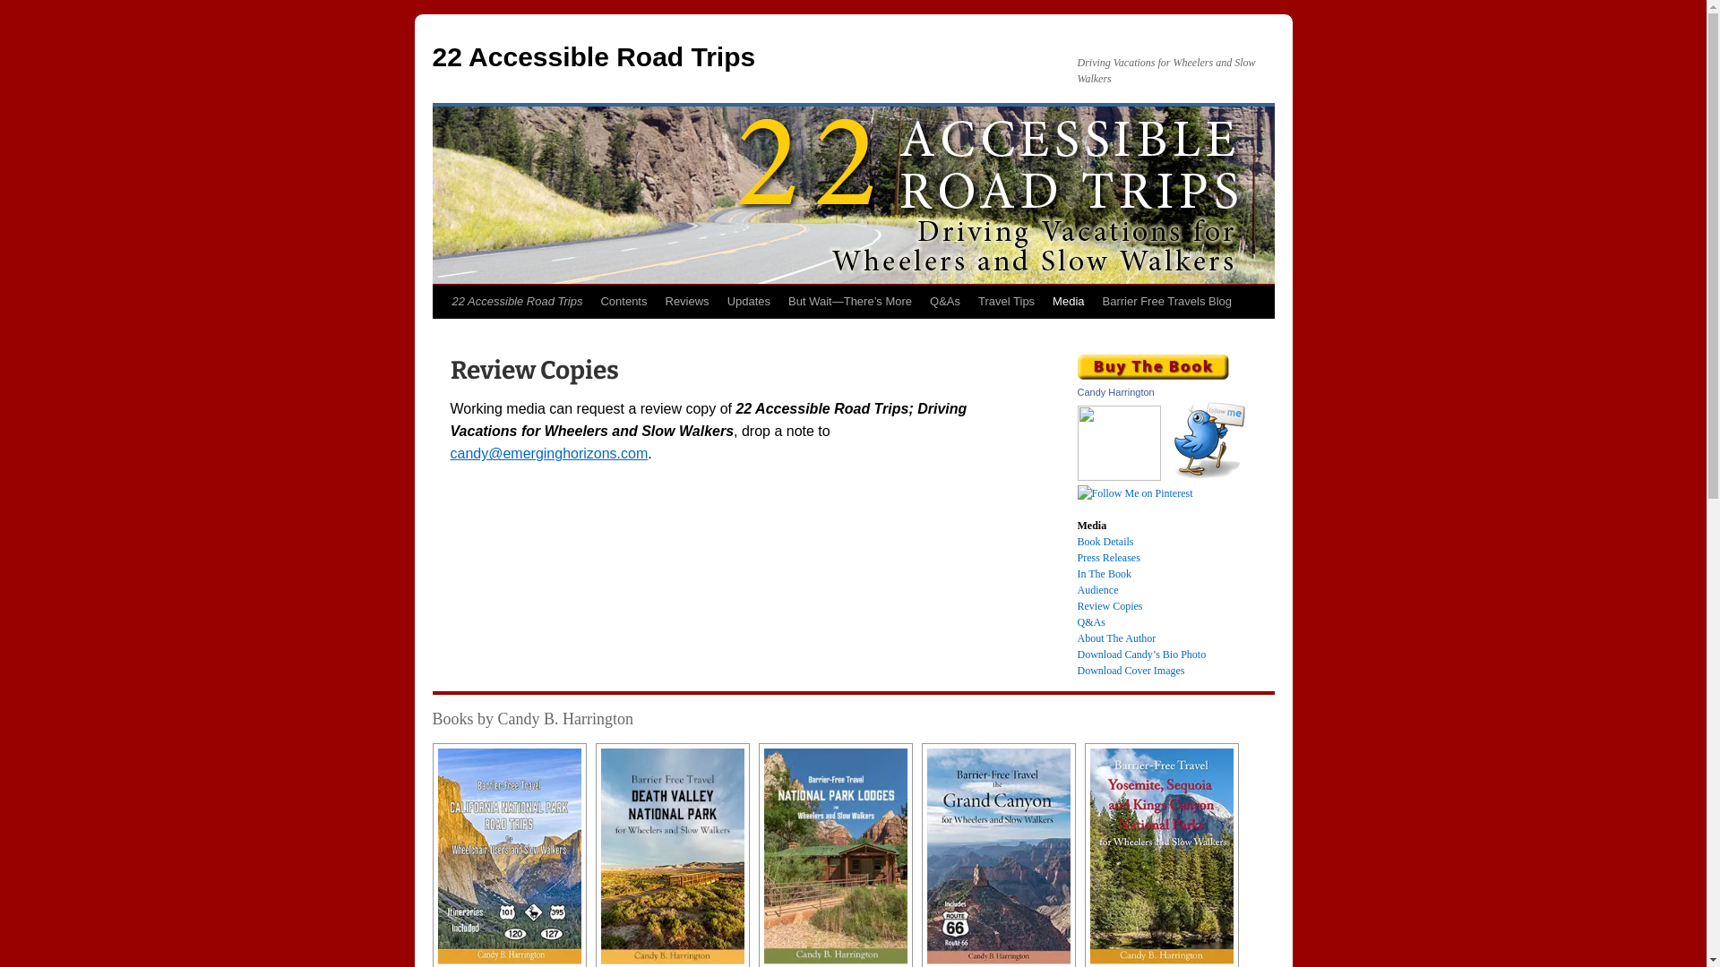 This screenshot has height=967, width=1720. Describe the element at coordinates (1131, 671) in the screenshot. I see `Download Cover Images` at that location.